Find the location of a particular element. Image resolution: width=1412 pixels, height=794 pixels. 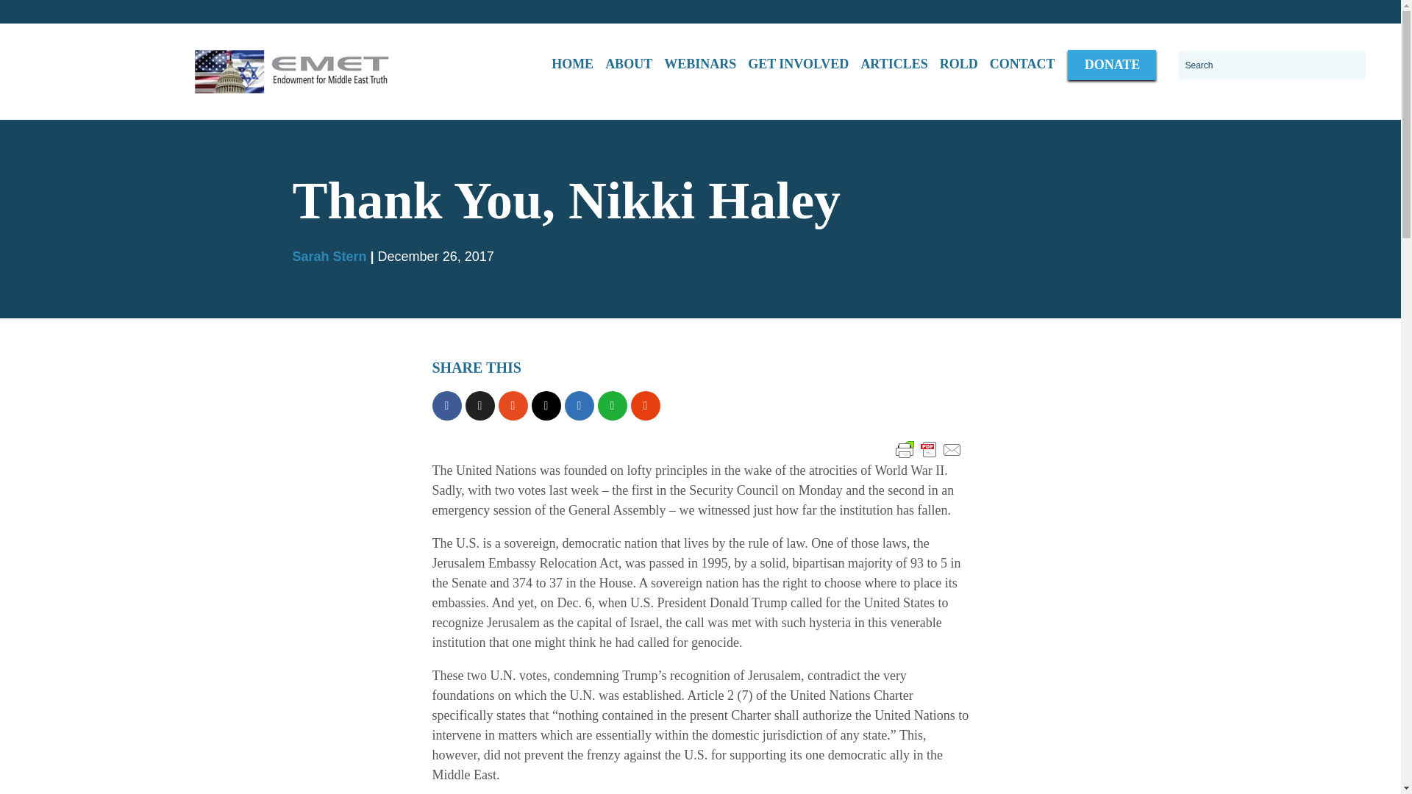

ARTICLES is located at coordinates (894, 65).